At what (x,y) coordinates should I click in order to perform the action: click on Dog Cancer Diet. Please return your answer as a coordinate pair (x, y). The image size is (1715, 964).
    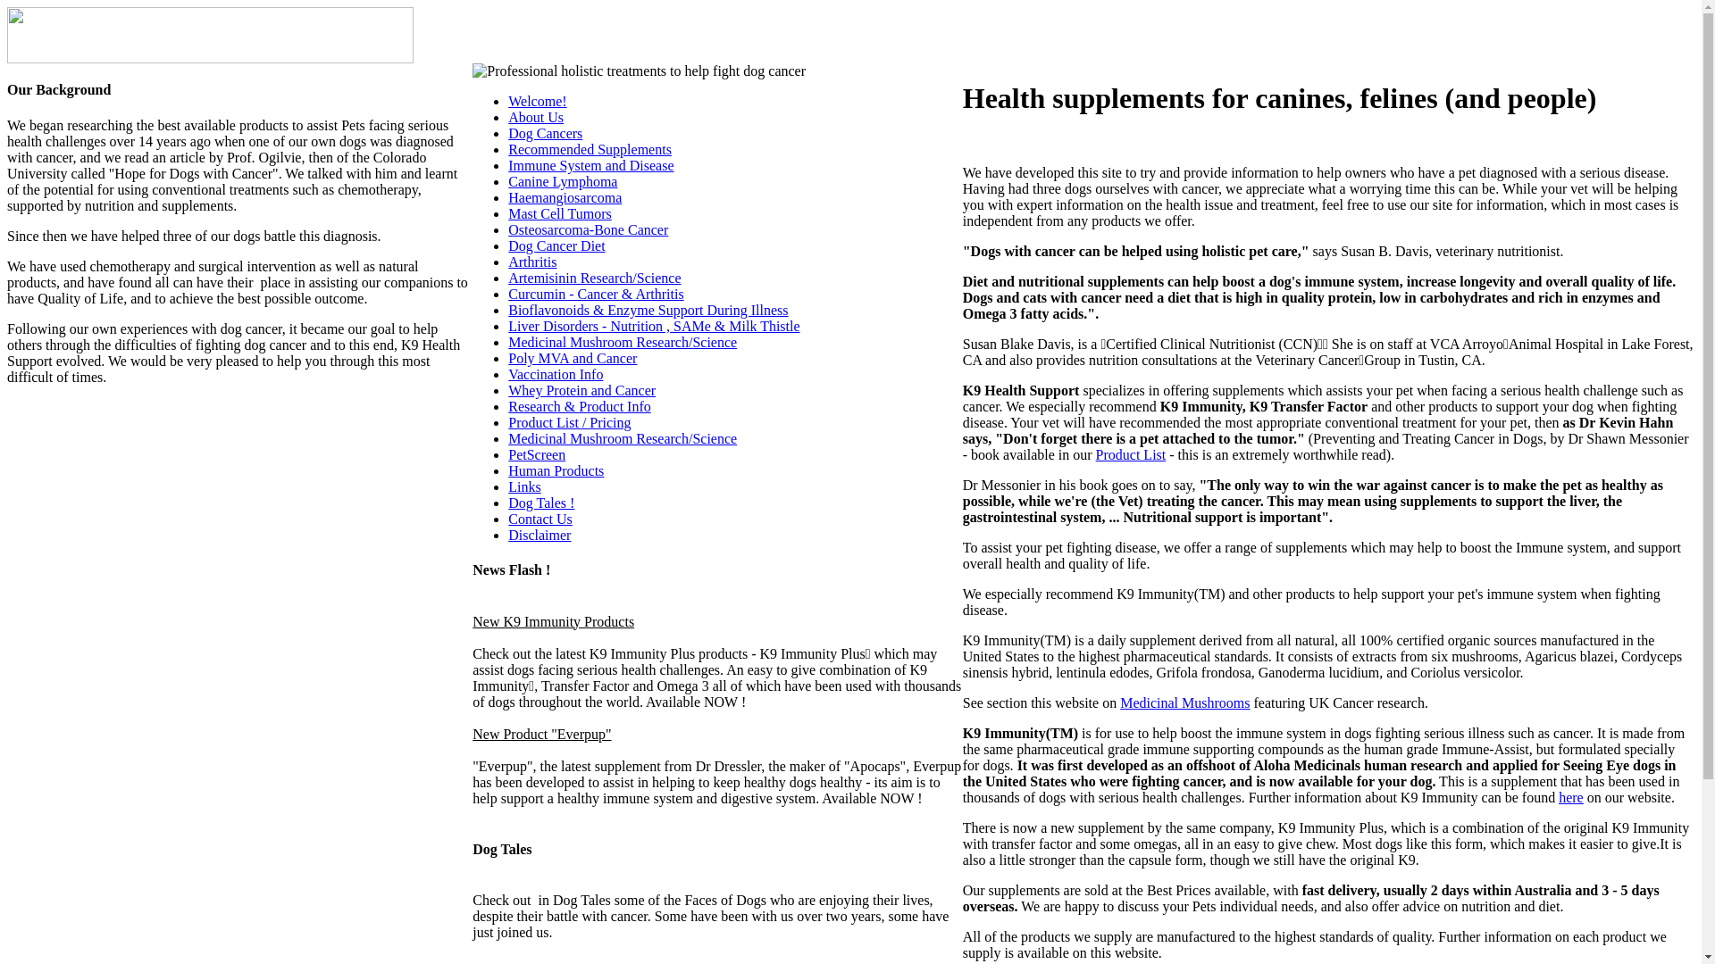
    Looking at the image, I should click on (556, 246).